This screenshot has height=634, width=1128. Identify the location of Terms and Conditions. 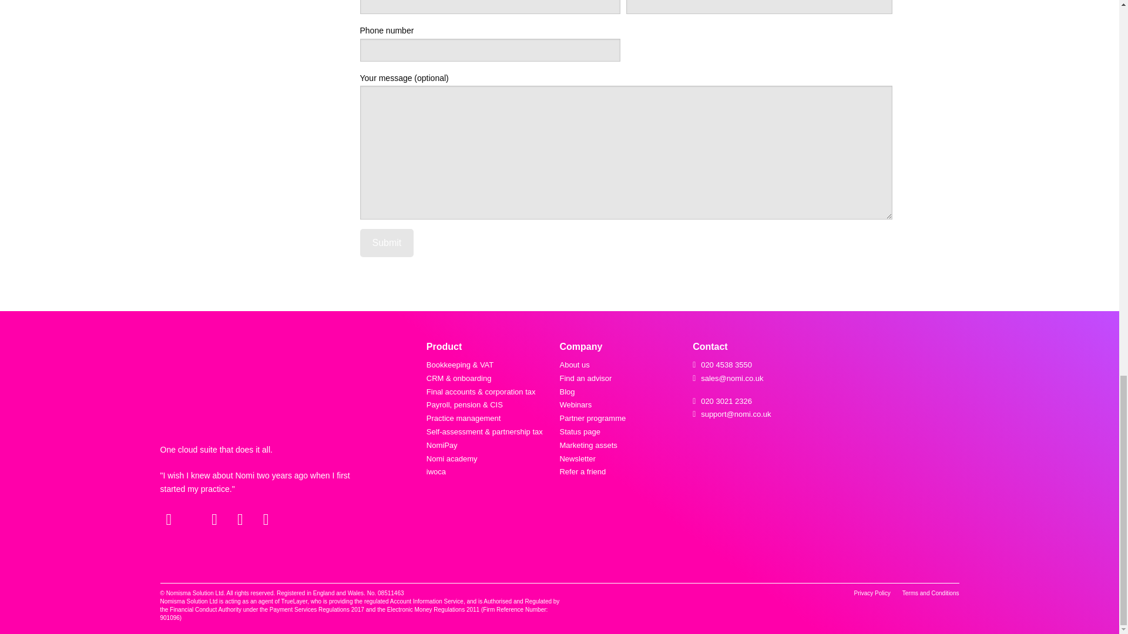
(931, 593).